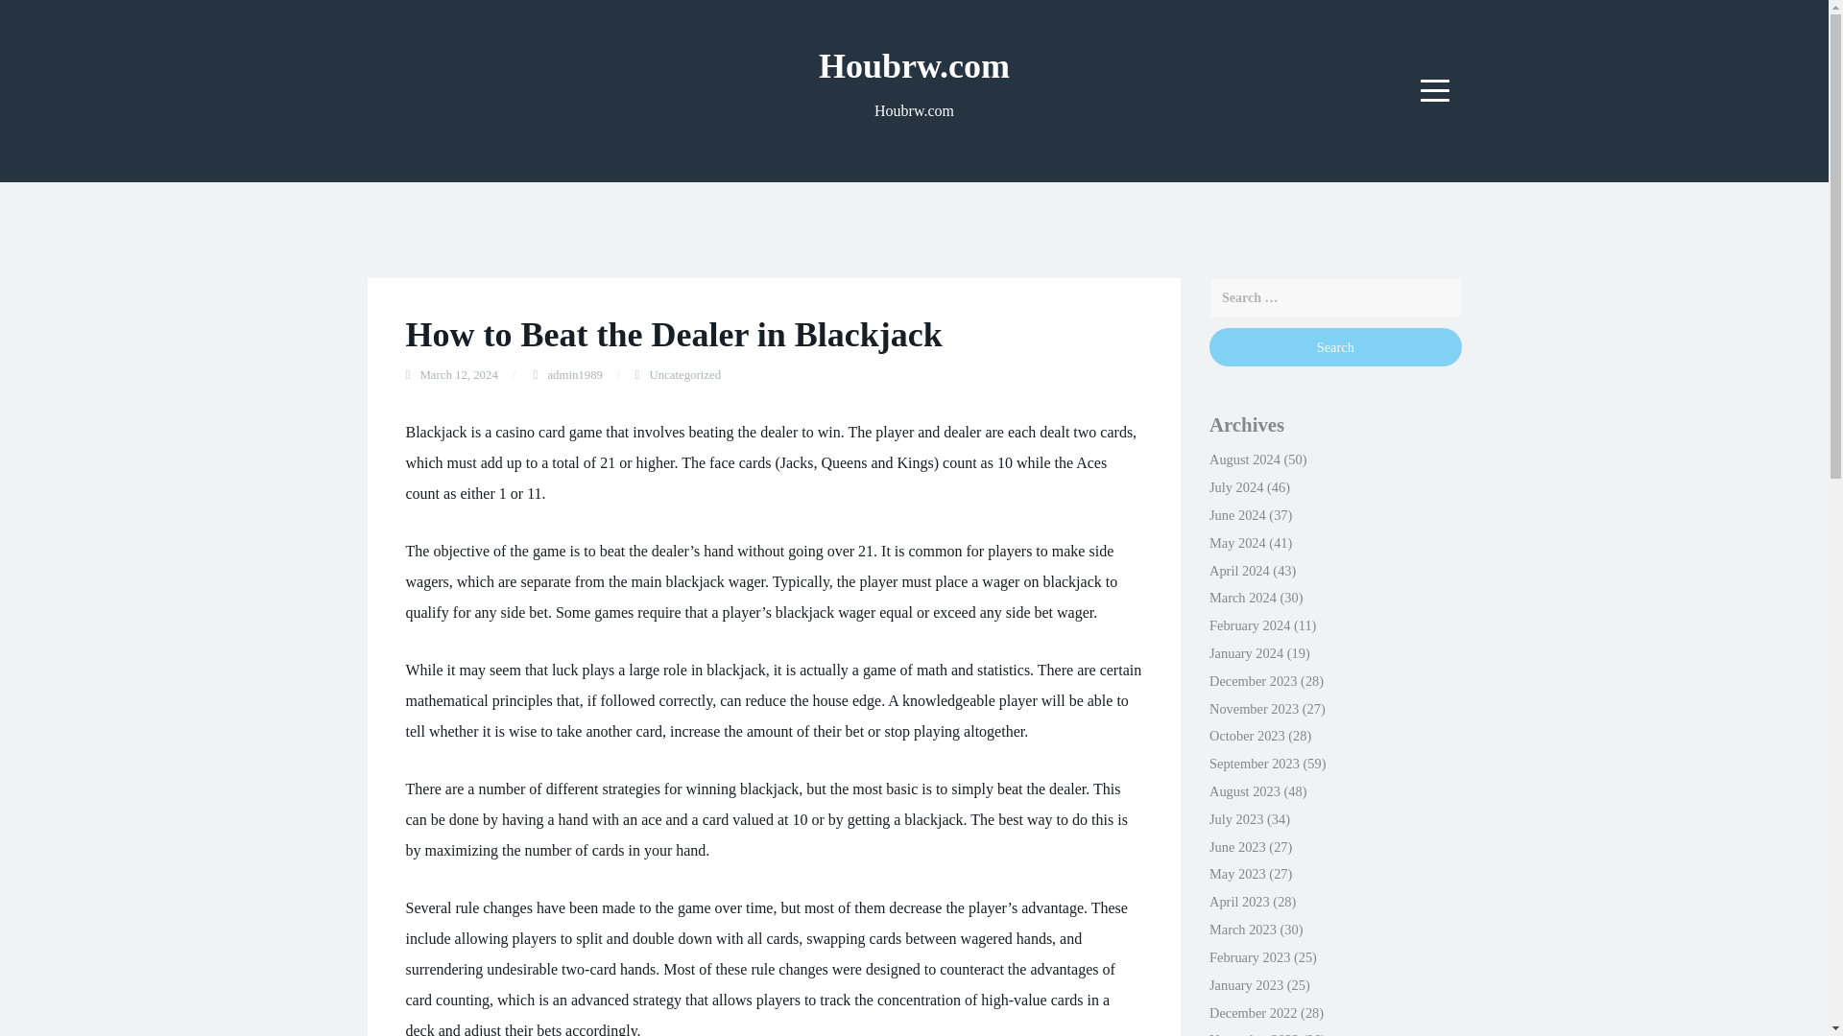 The width and height of the screenshot is (1843, 1036). Describe the element at coordinates (1250, 624) in the screenshot. I see `February 2024` at that location.